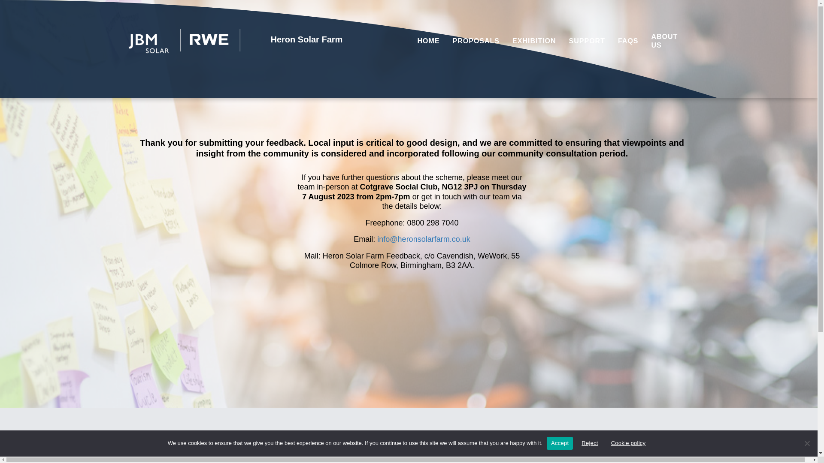 The height and width of the screenshot is (463, 824). What do you see at coordinates (476, 41) in the screenshot?
I see `PROPOSALS` at bounding box center [476, 41].